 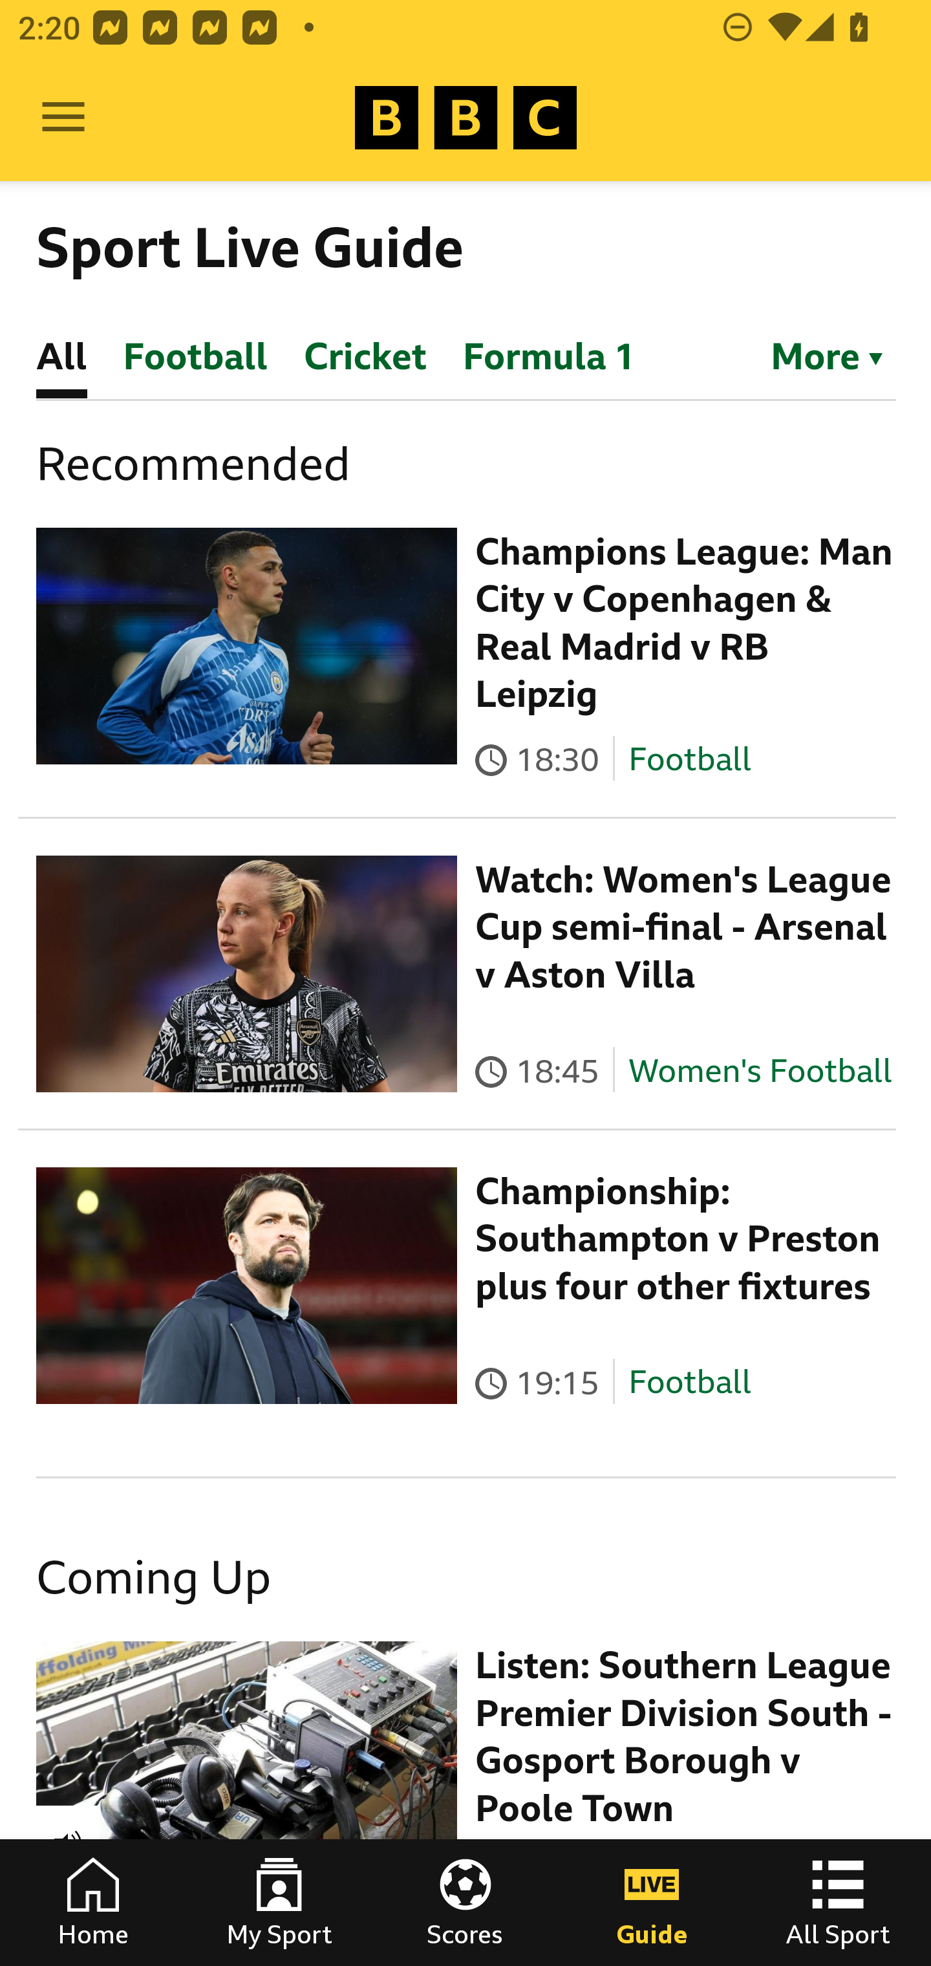 What do you see at coordinates (760, 1070) in the screenshot?
I see `Women's Football` at bounding box center [760, 1070].